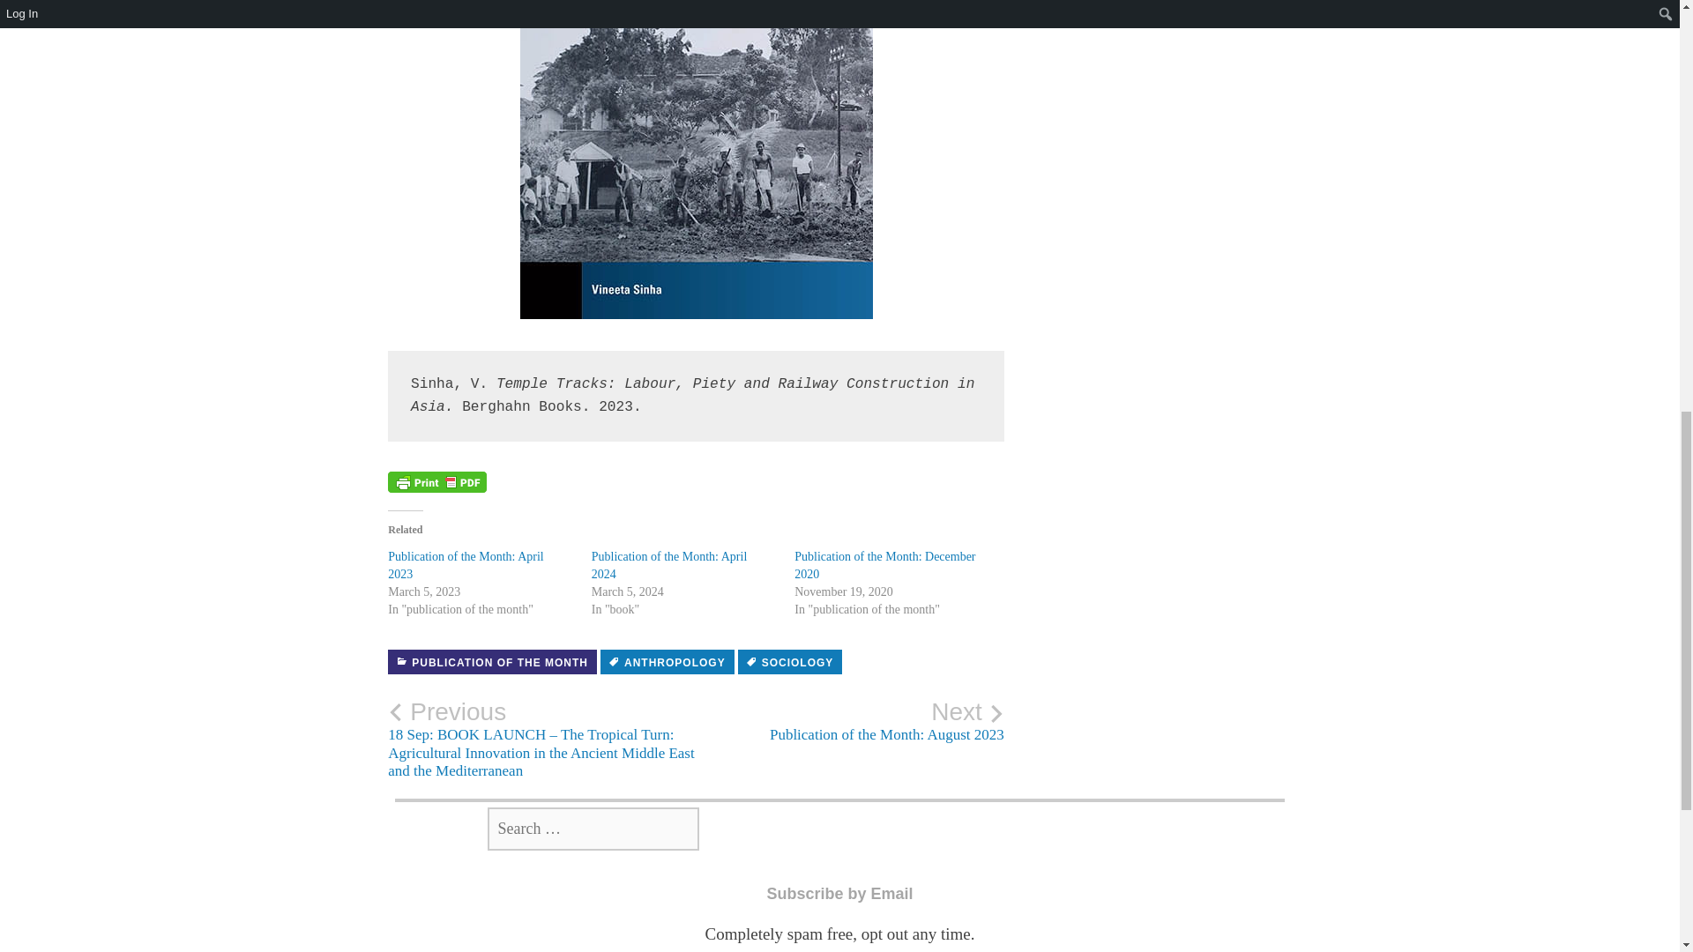 This screenshot has width=1693, height=952. Describe the element at coordinates (884, 565) in the screenshot. I see `Publication of the Month: December 2020` at that location.